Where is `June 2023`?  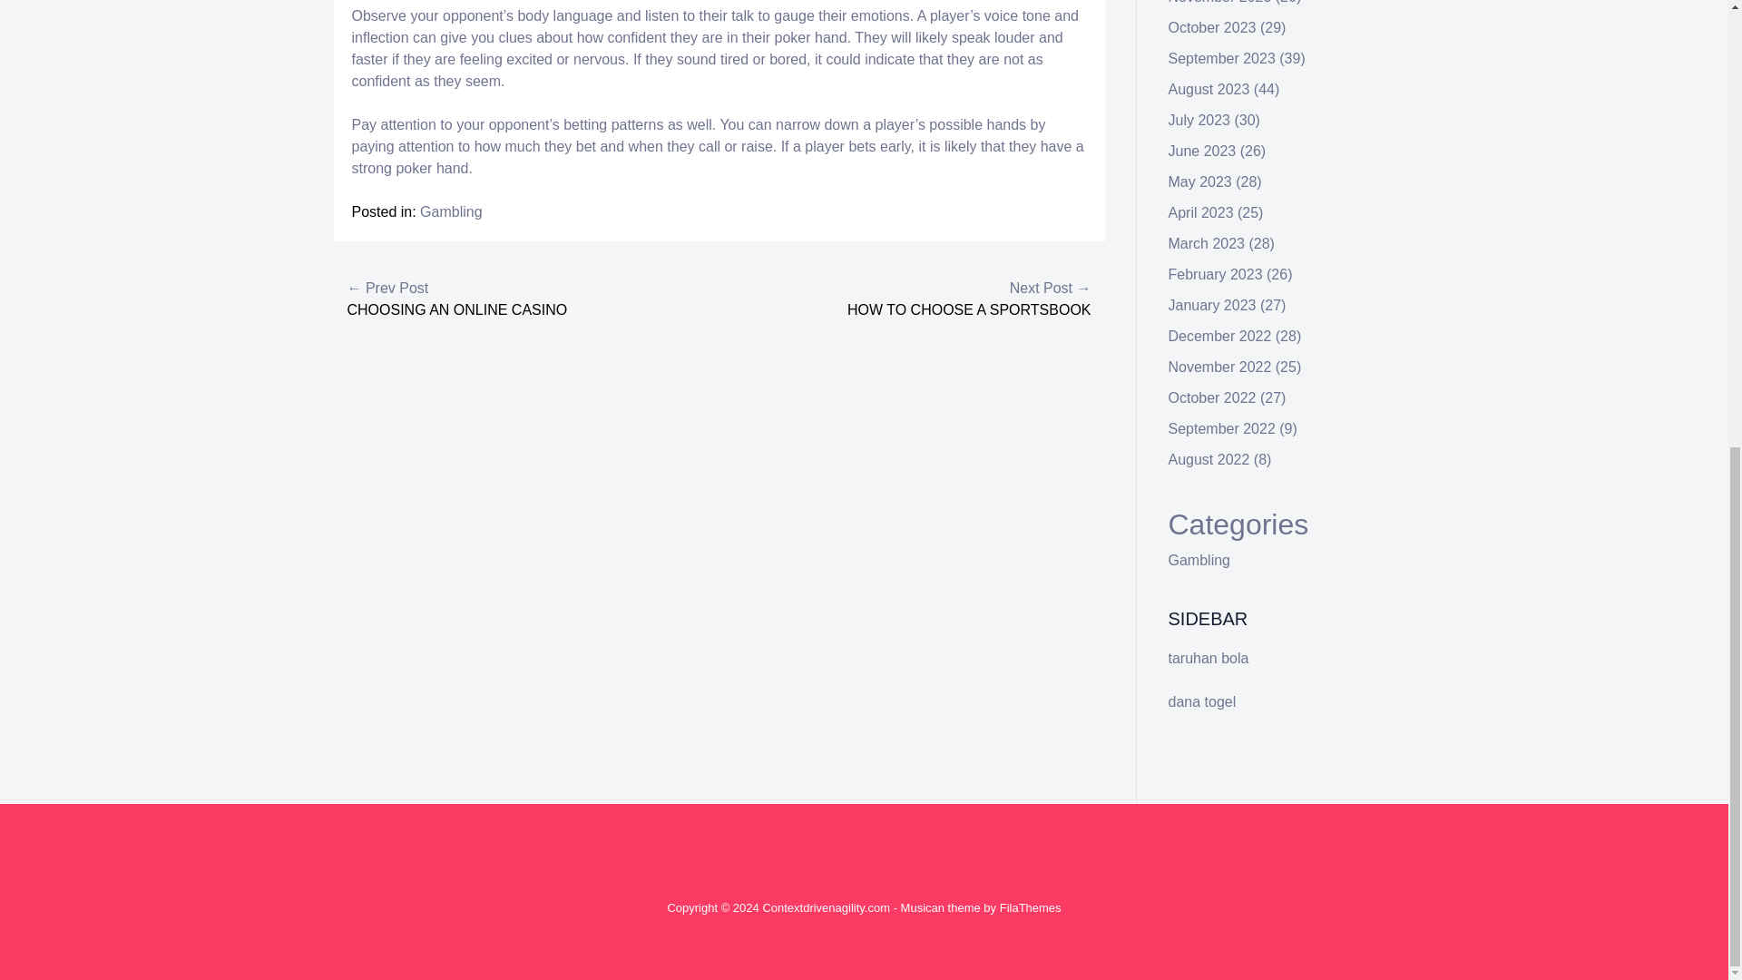
June 2023 is located at coordinates (1203, 151).